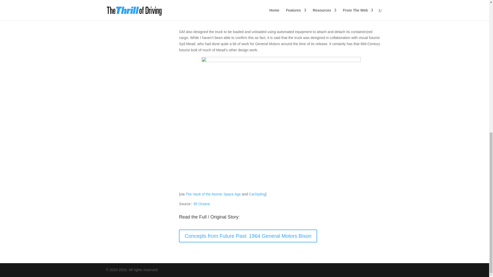  What do you see at coordinates (248, 236) in the screenshot?
I see `Concepts from Future Past: 1964 General Motors Bison` at bounding box center [248, 236].